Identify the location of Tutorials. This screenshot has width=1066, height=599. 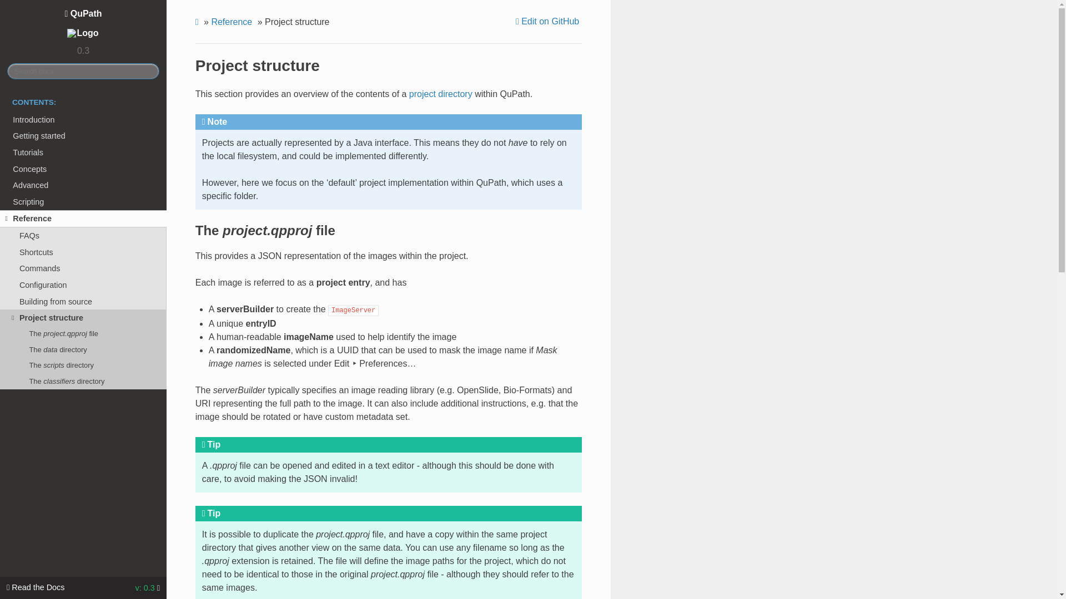
(83, 153).